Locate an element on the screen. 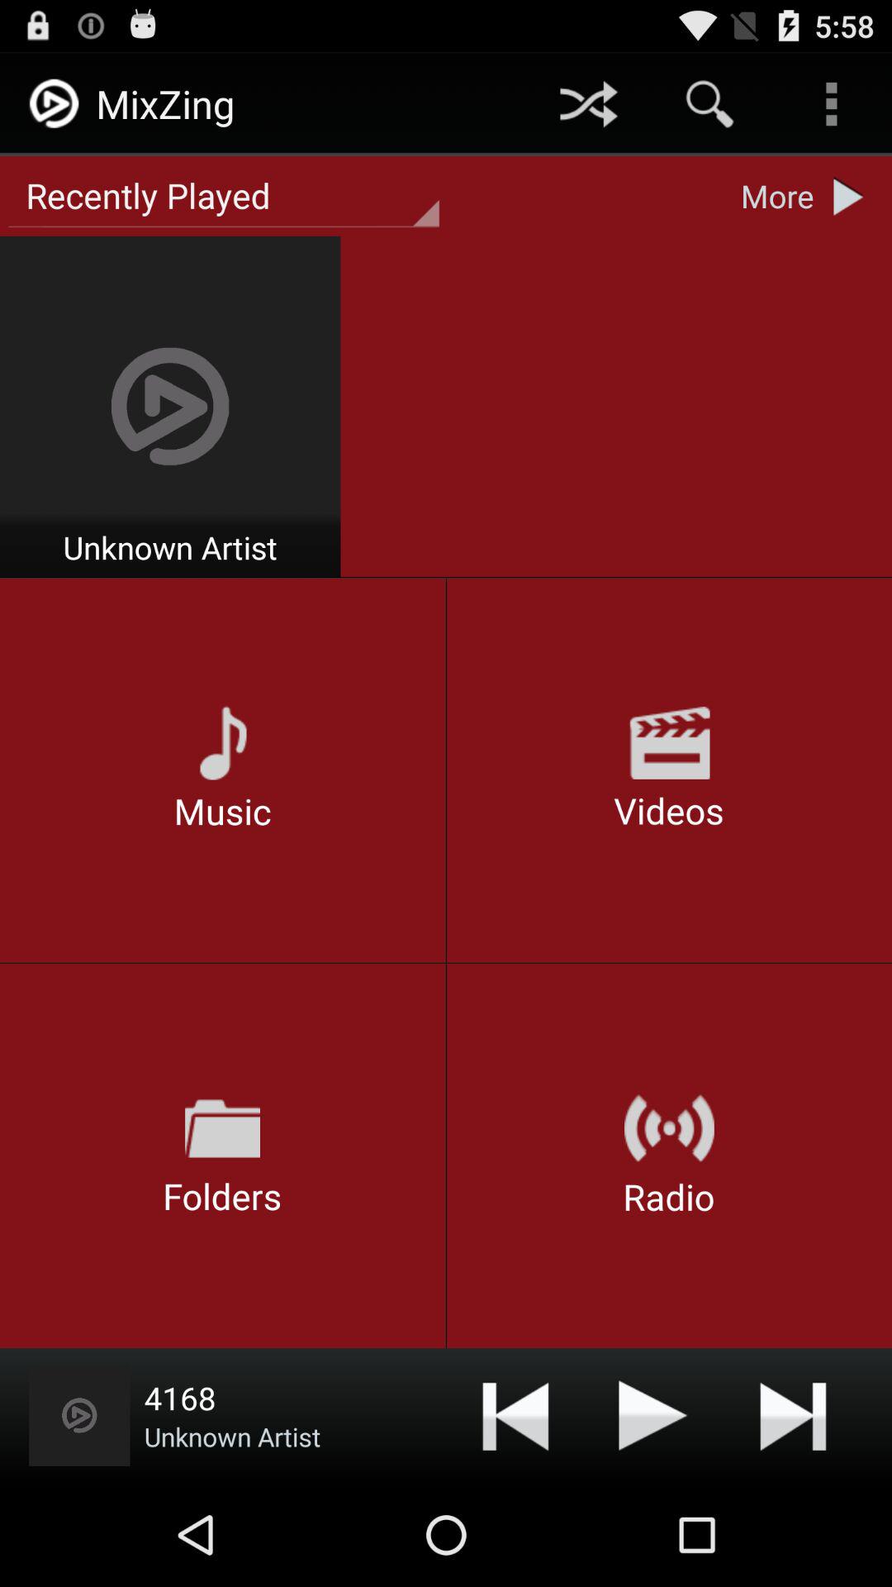  select album artwork cover is located at coordinates (79, 1415).